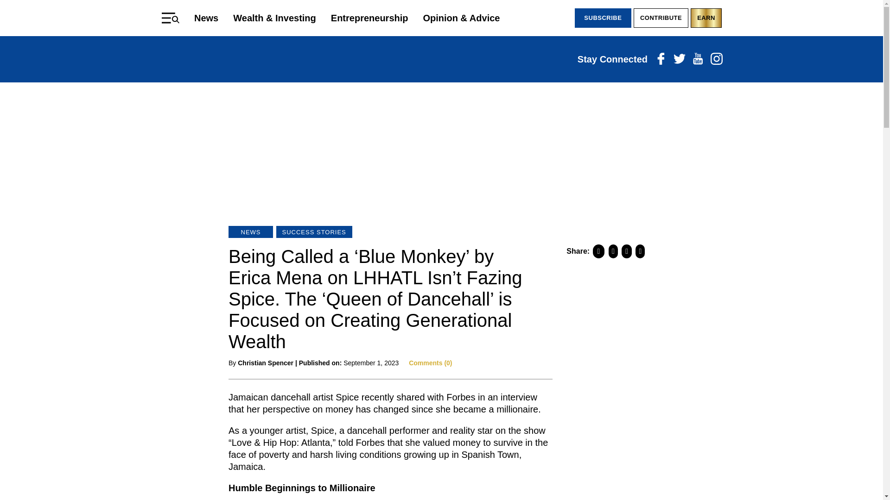  What do you see at coordinates (706, 18) in the screenshot?
I see `EARN` at bounding box center [706, 18].